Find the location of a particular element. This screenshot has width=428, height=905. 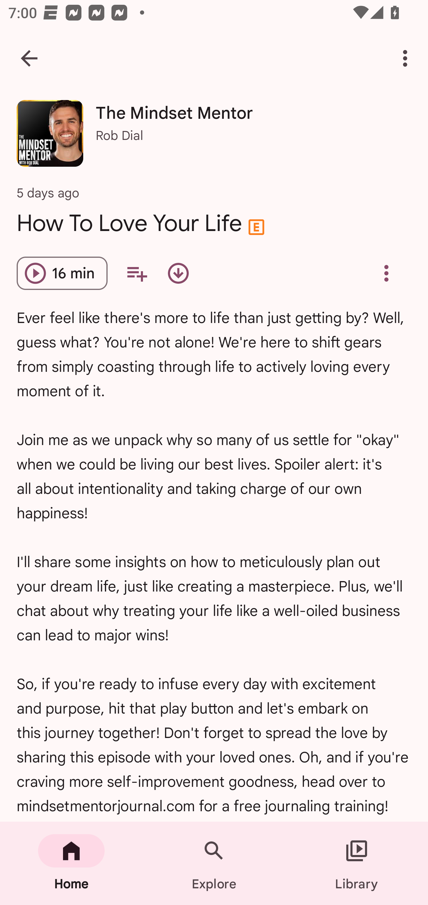

Add to your queue is located at coordinates (137, 273).